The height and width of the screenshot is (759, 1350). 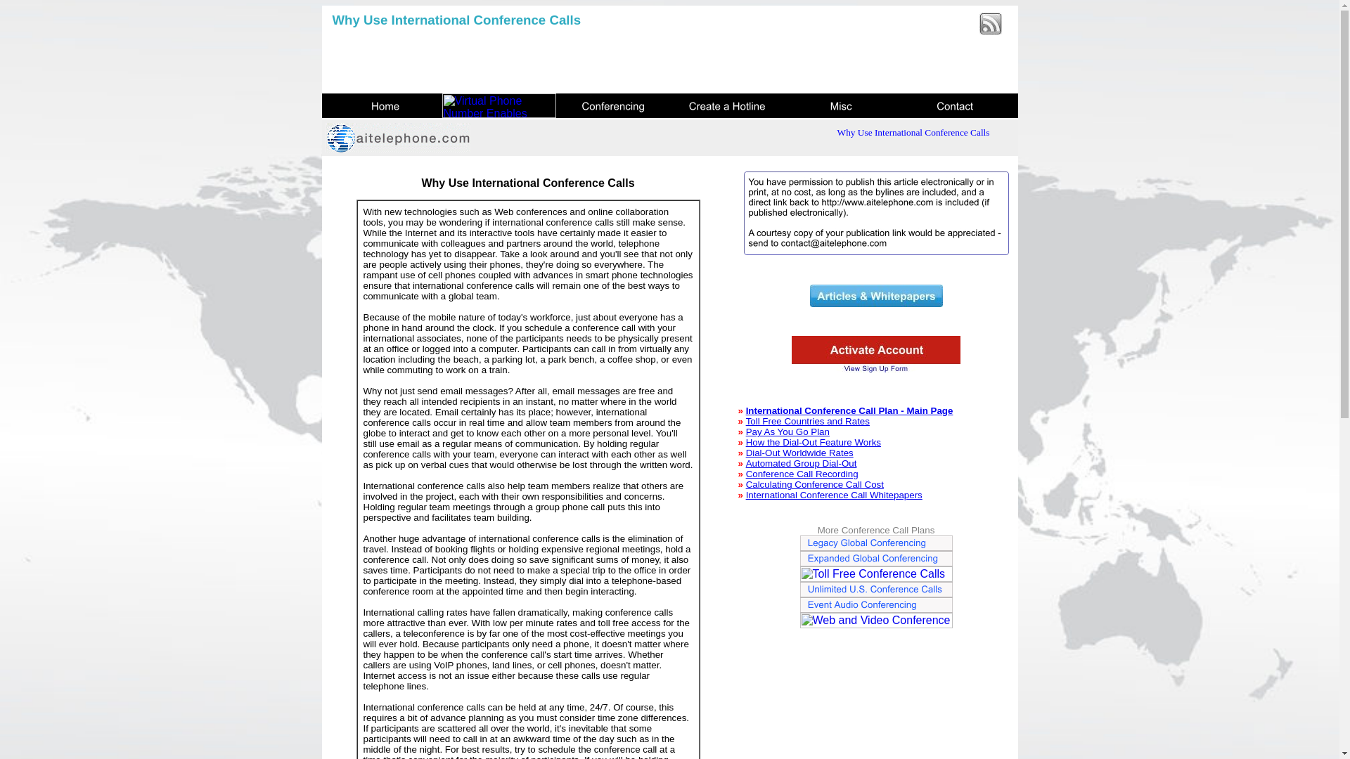 I want to click on Calculating Conference Call Cost, so click(x=815, y=484).